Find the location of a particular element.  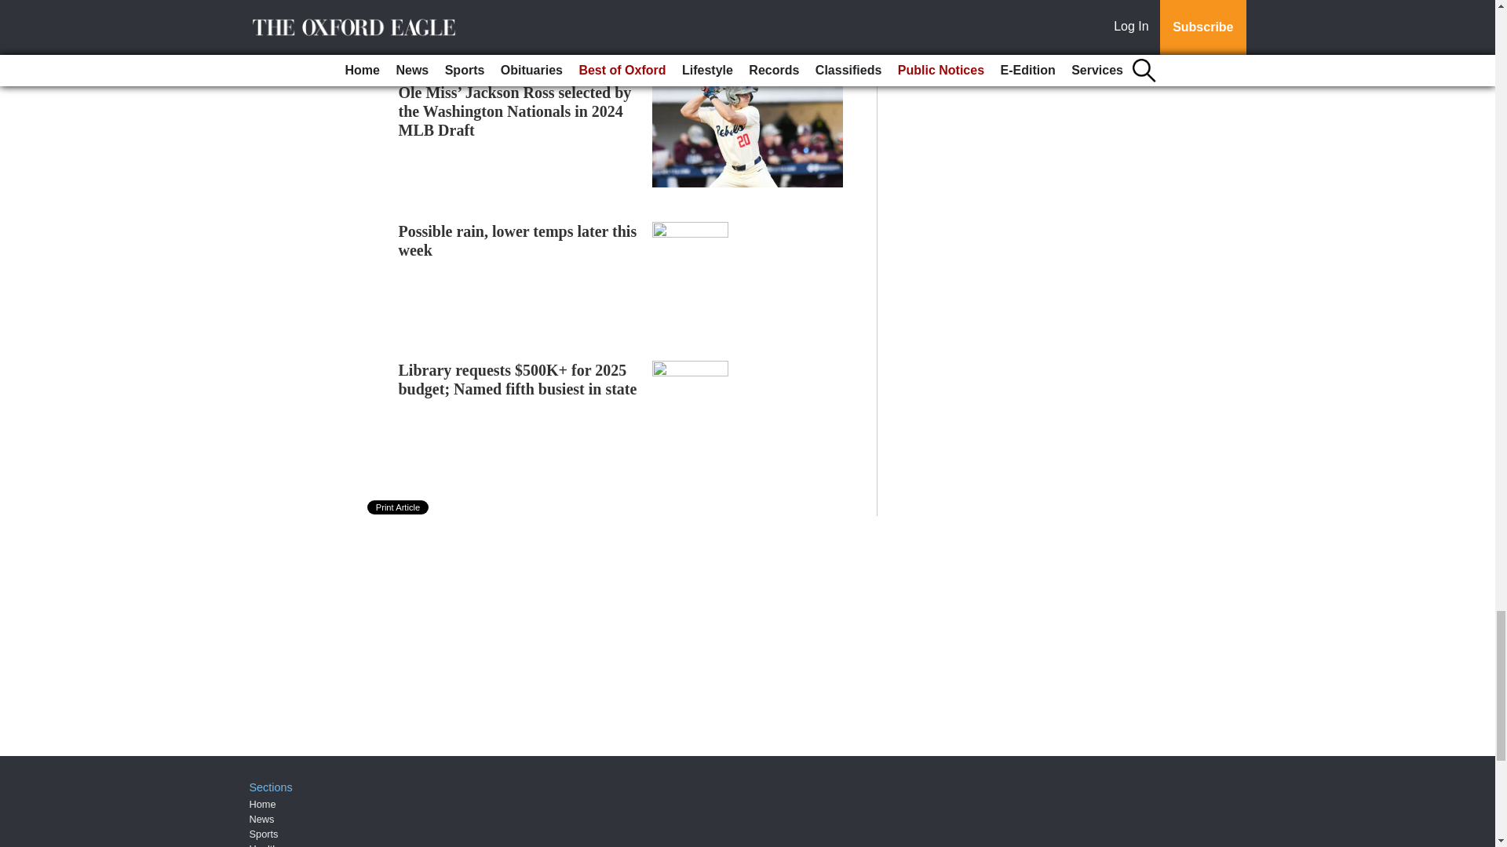

Print Article is located at coordinates (399, 507).